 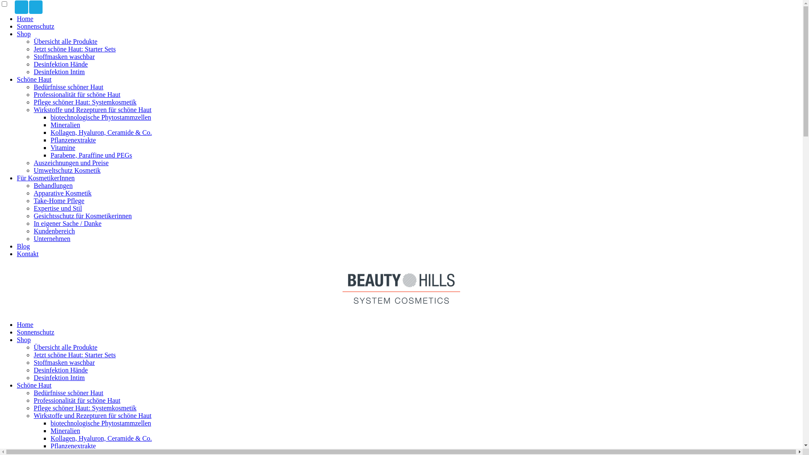 I want to click on Pflanzenextrakte, so click(x=73, y=446).